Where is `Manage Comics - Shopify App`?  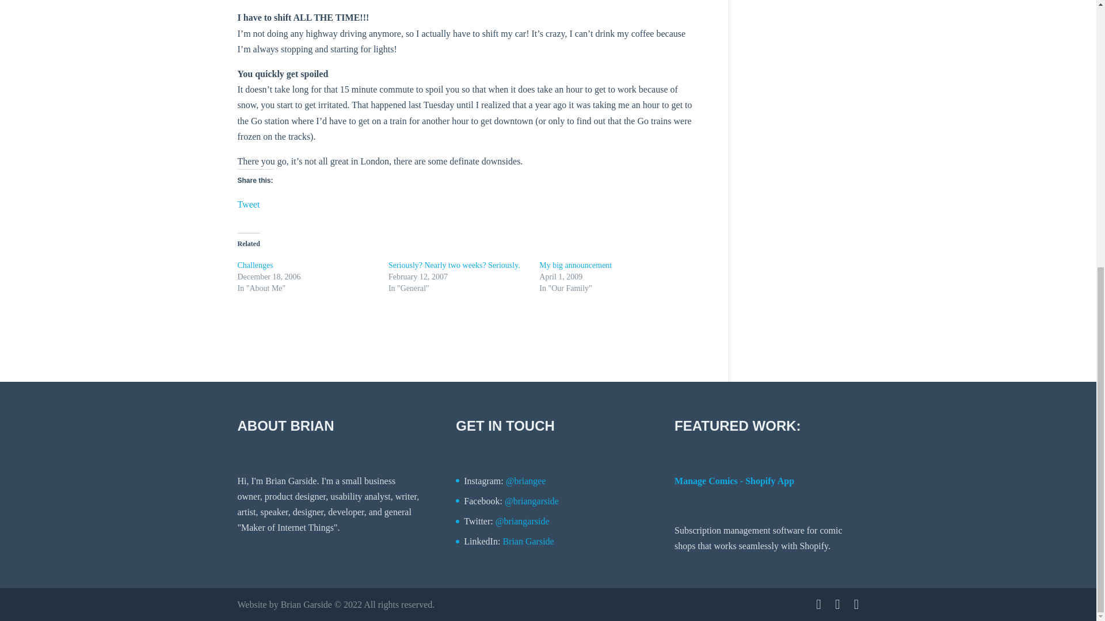
Manage Comics - Shopify App is located at coordinates (734, 481).